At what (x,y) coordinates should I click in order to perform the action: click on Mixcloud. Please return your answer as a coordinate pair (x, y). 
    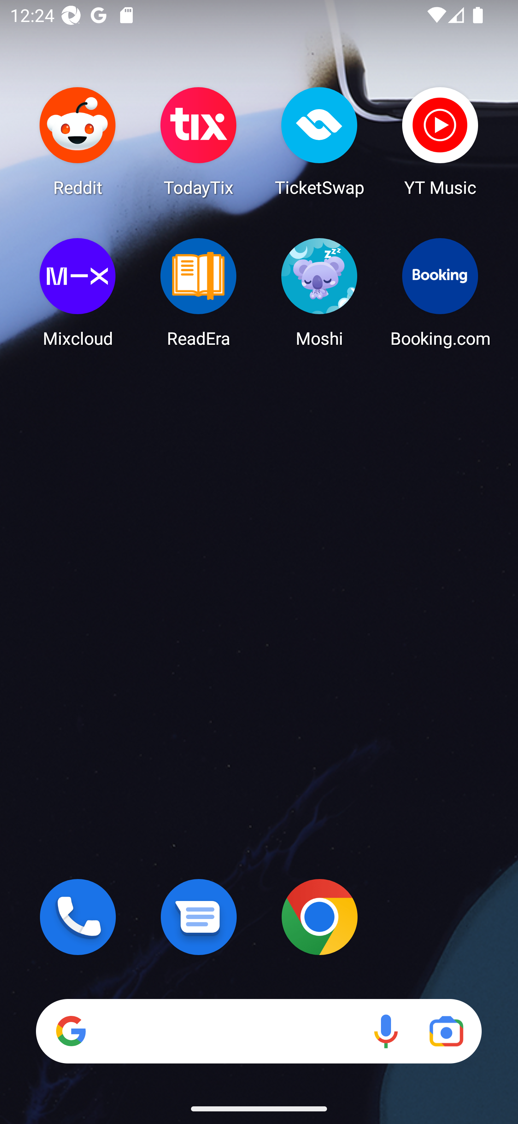
    Looking at the image, I should click on (78, 292).